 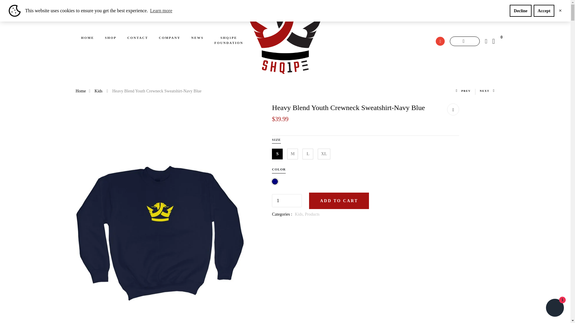 What do you see at coordinates (465, 41) in the screenshot?
I see `Login` at bounding box center [465, 41].